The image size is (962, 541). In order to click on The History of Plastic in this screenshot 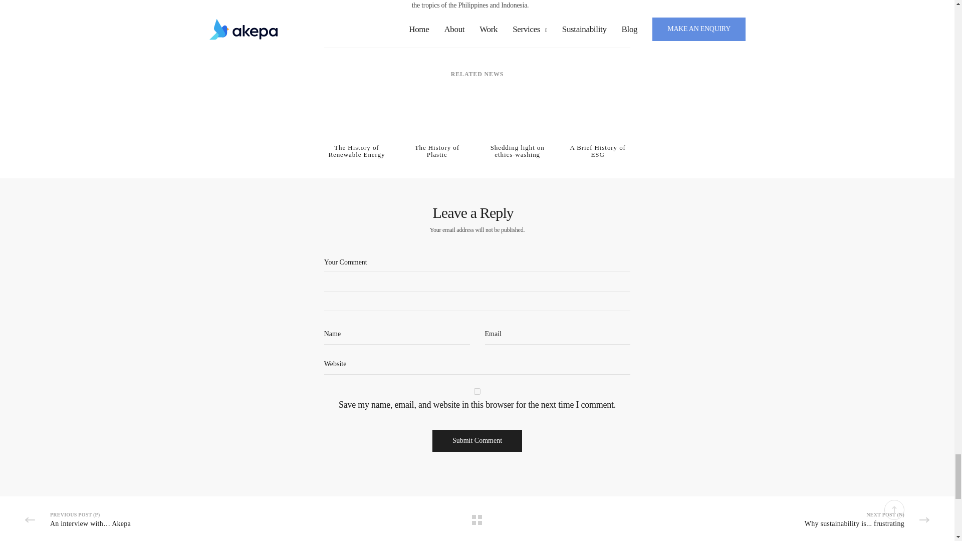, I will do `click(436, 119)`.